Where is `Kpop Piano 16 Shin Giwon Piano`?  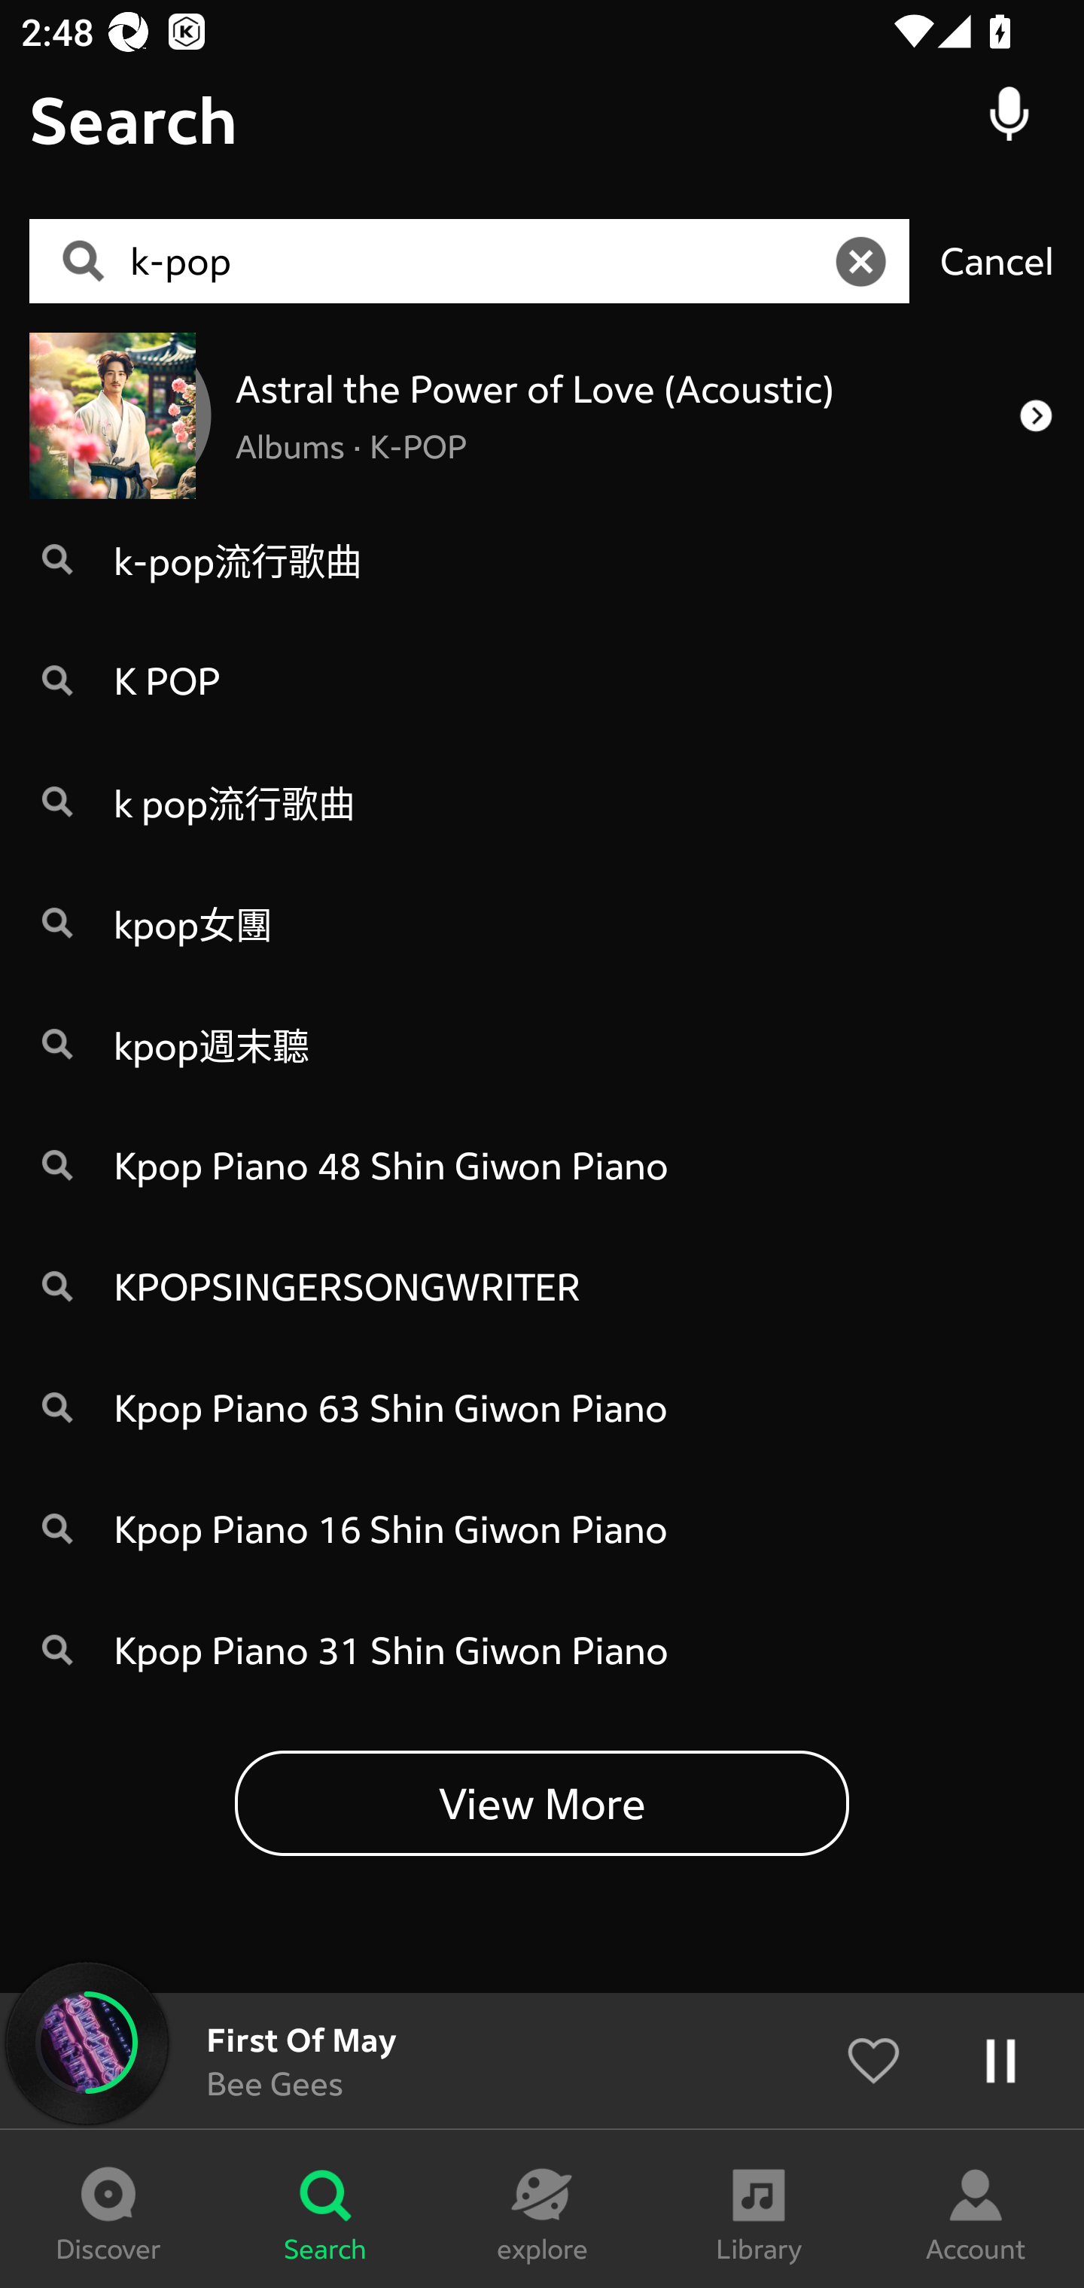
Kpop Piano 16 Shin Giwon Piano is located at coordinates (542, 1529).